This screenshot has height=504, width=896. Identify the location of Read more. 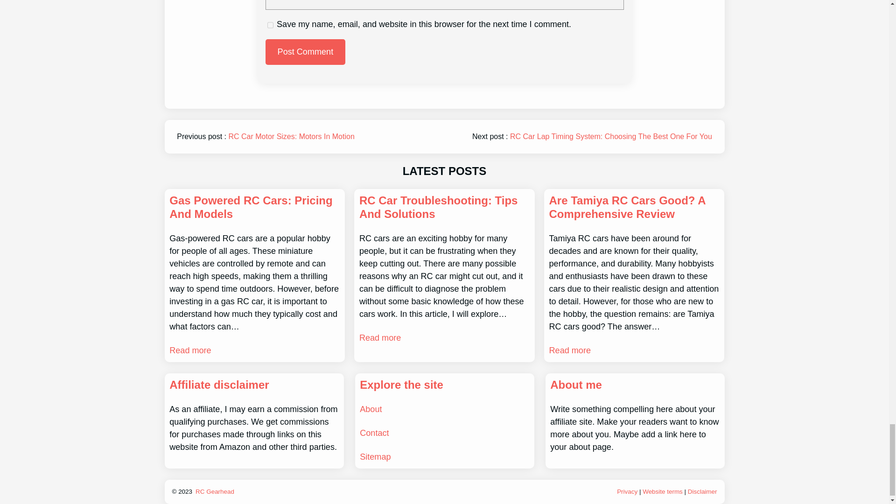
(569, 350).